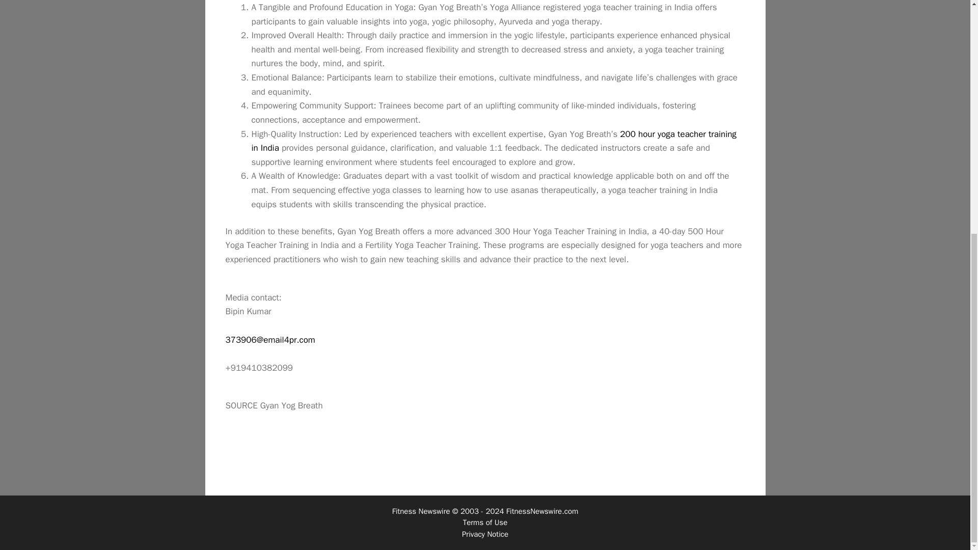  I want to click on Privacy Notice, so click(485, 534).